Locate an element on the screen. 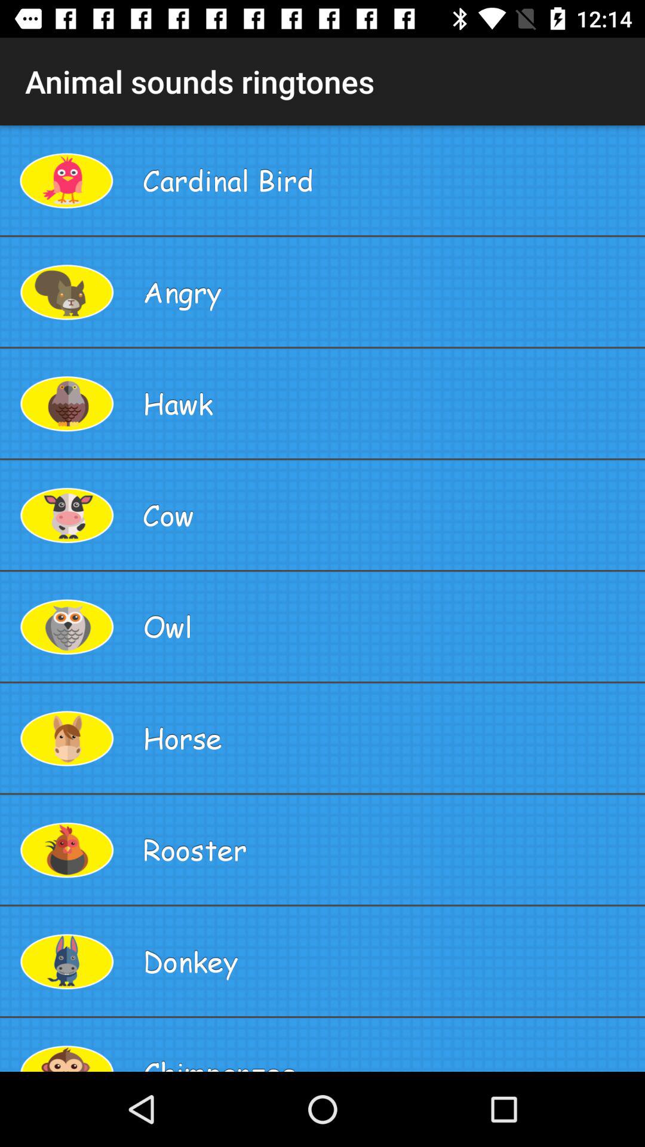 This screenshot has height=1147, width=645. open the cow app is located at coordinates (389, 515).